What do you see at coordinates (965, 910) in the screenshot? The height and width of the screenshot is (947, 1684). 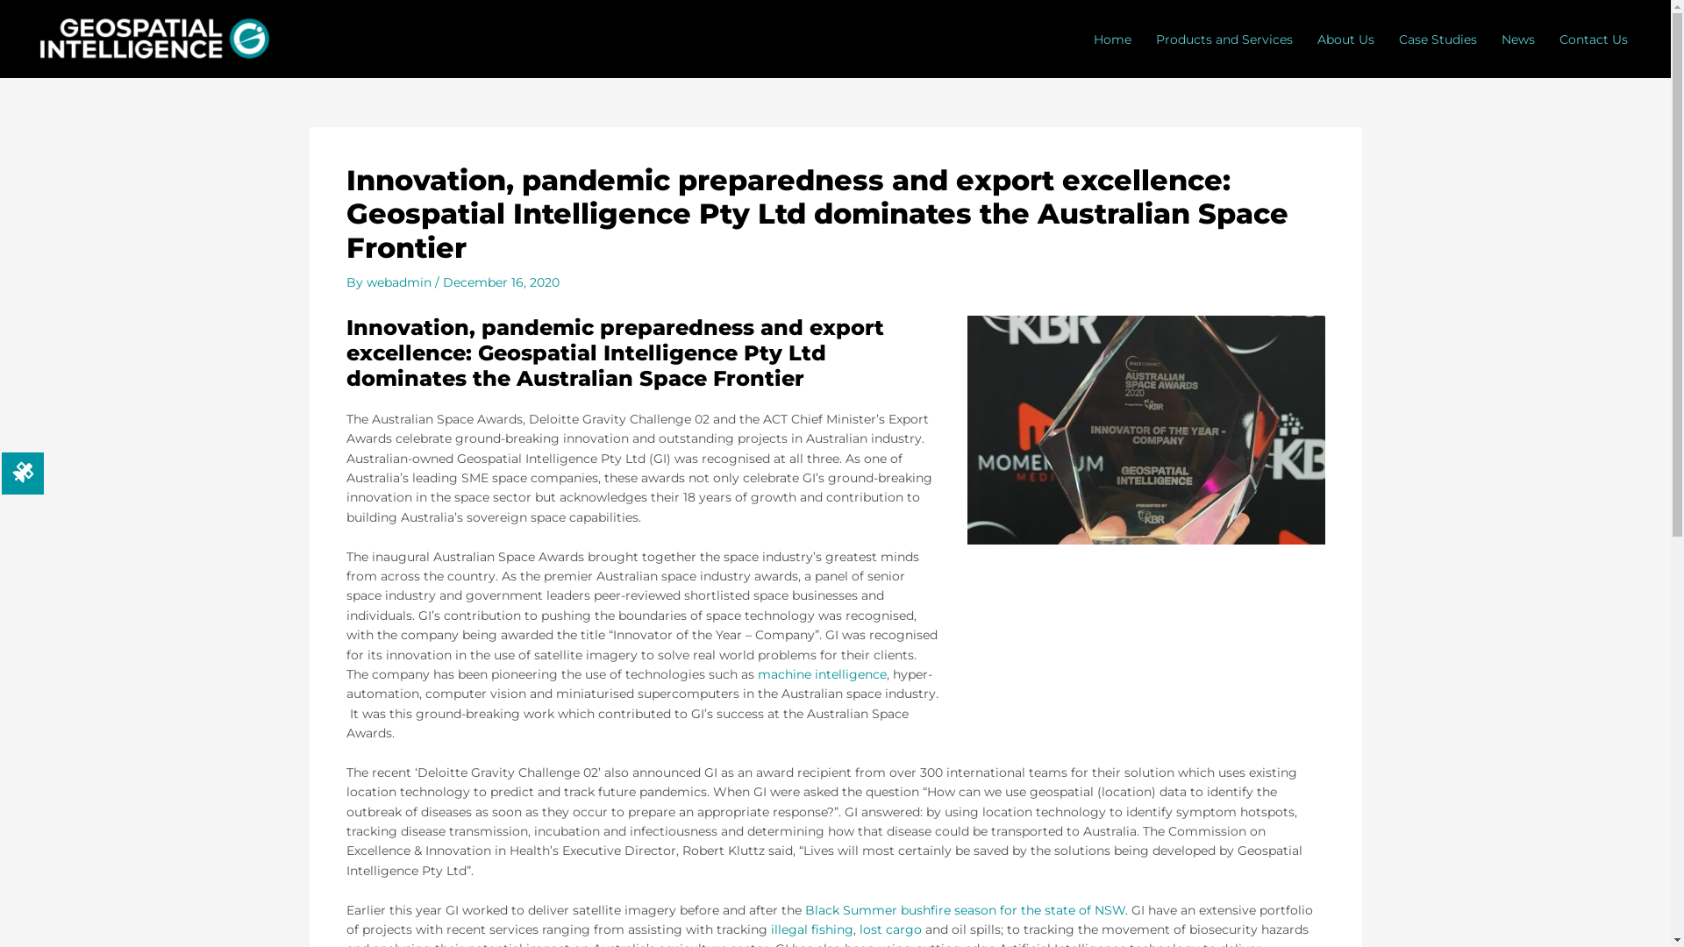 I see `Black Summer bushfire season for the state of NSW` at bounding box center [965, 910].